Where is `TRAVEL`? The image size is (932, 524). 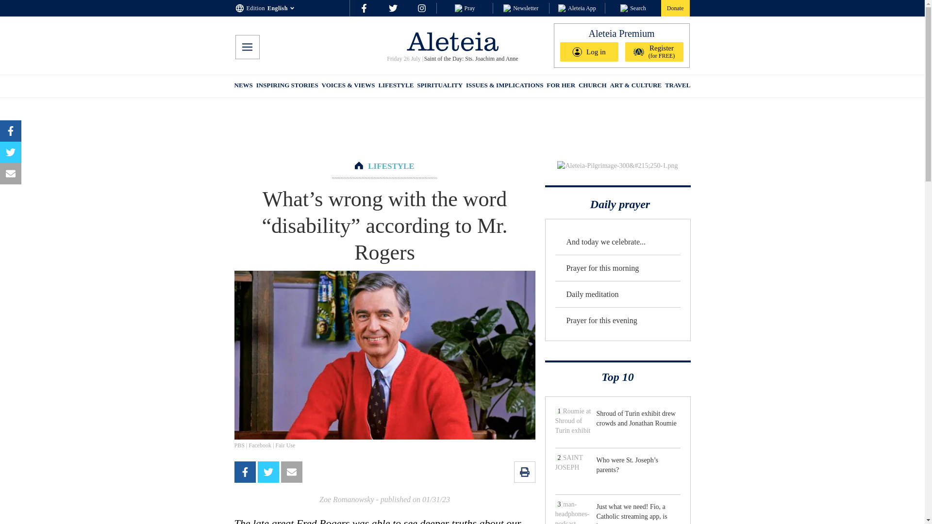 TRAVEL is located at coordinates (678, 86).